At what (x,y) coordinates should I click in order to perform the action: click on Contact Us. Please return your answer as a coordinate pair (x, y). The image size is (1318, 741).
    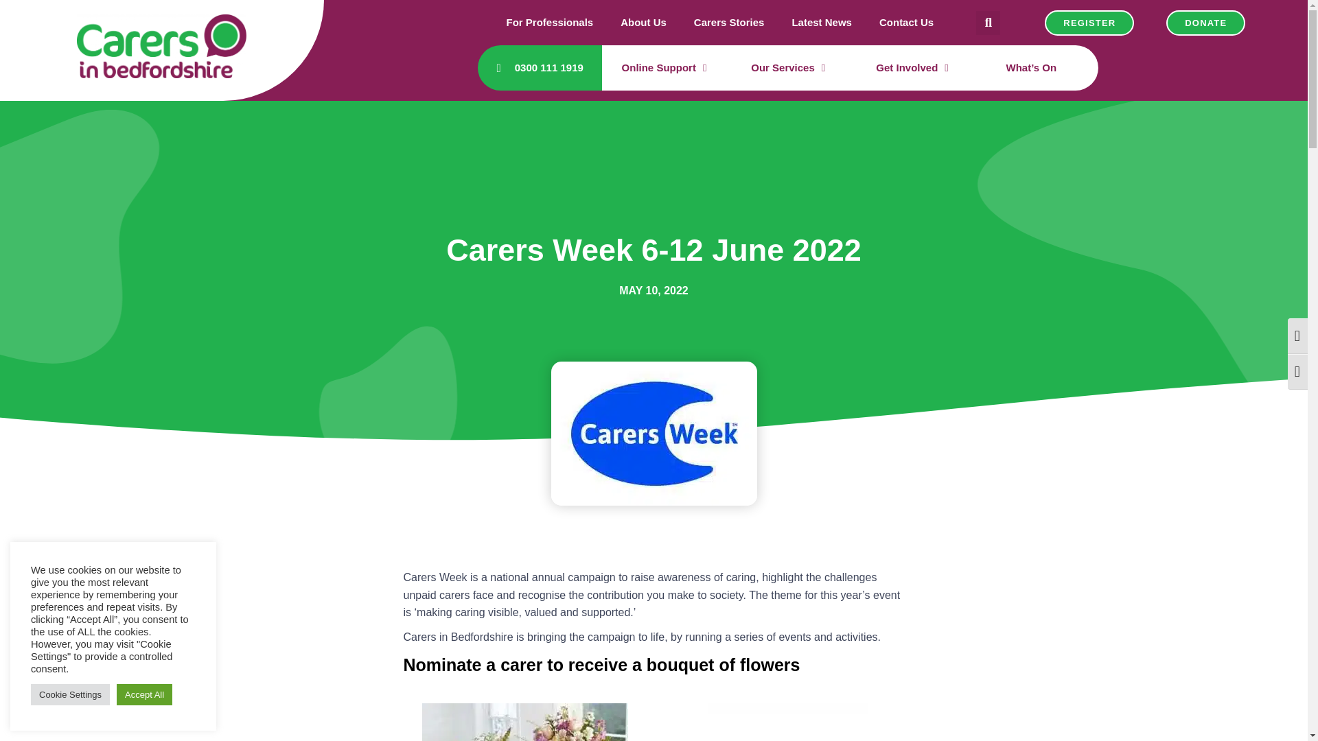
    Looking at the image, I should click on (906, 22).